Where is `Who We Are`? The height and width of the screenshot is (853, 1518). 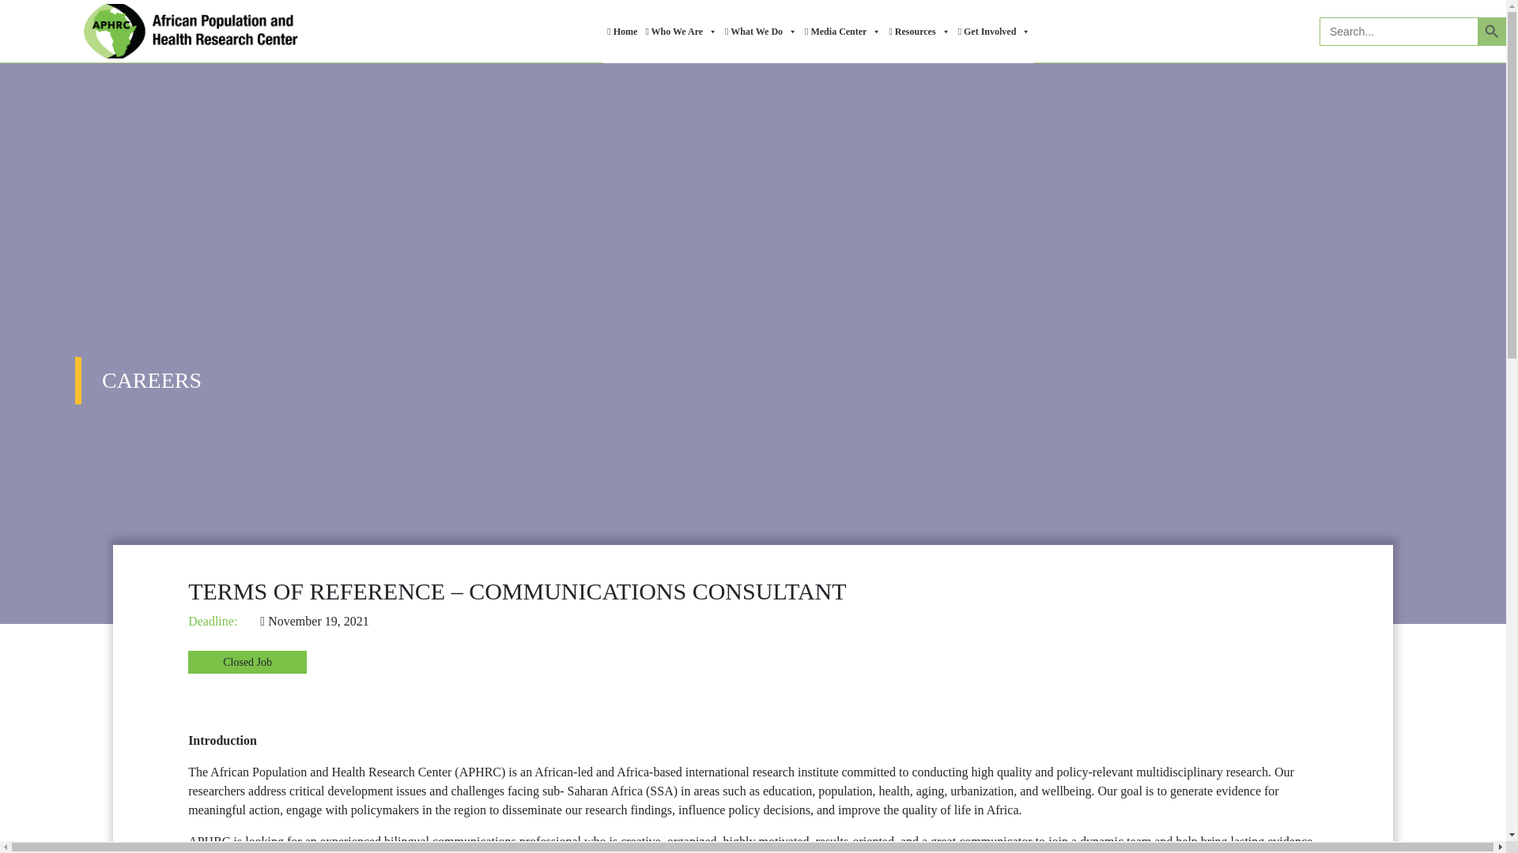 Who We Are is located at coordinates (681, 32).